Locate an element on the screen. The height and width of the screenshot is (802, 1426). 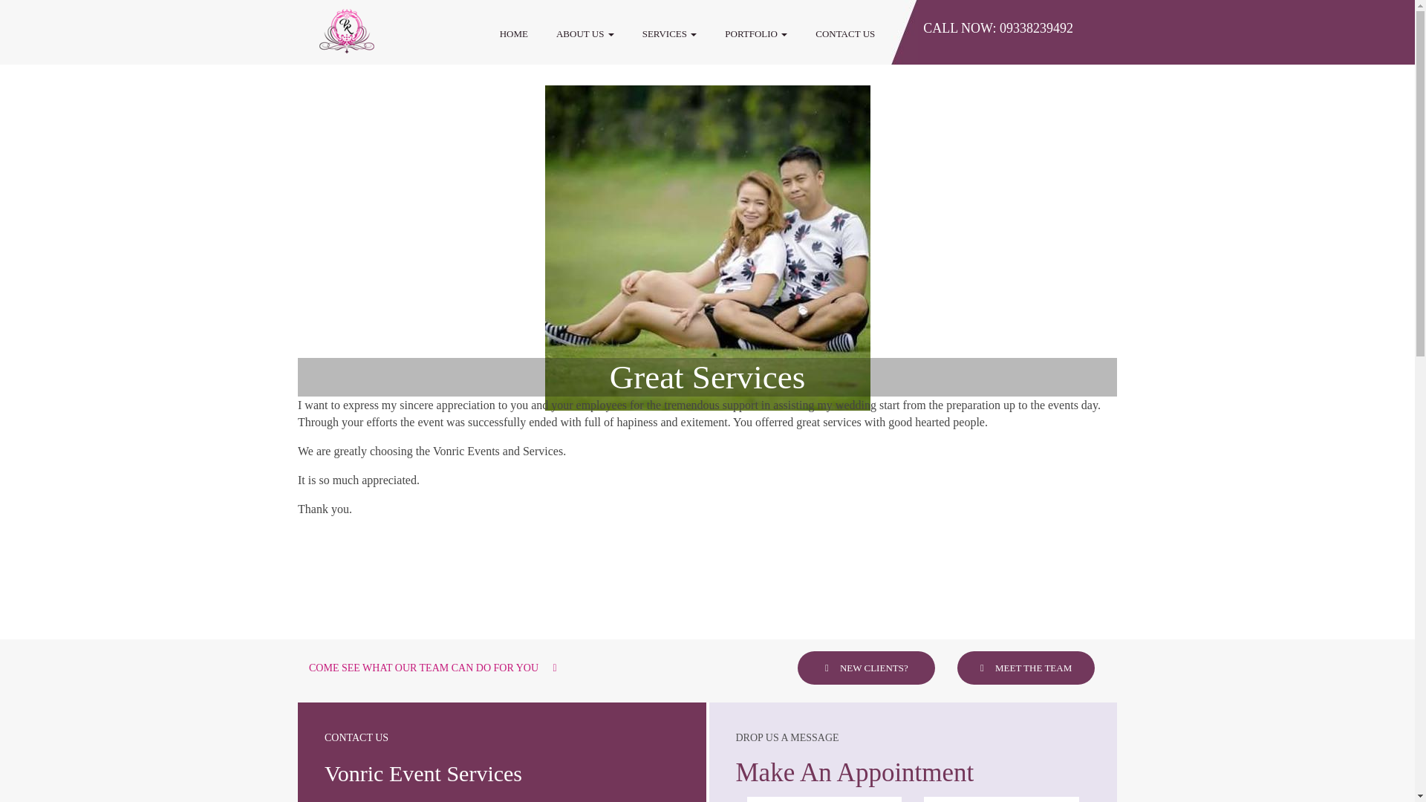
Services is located at coordinates (670, 33).